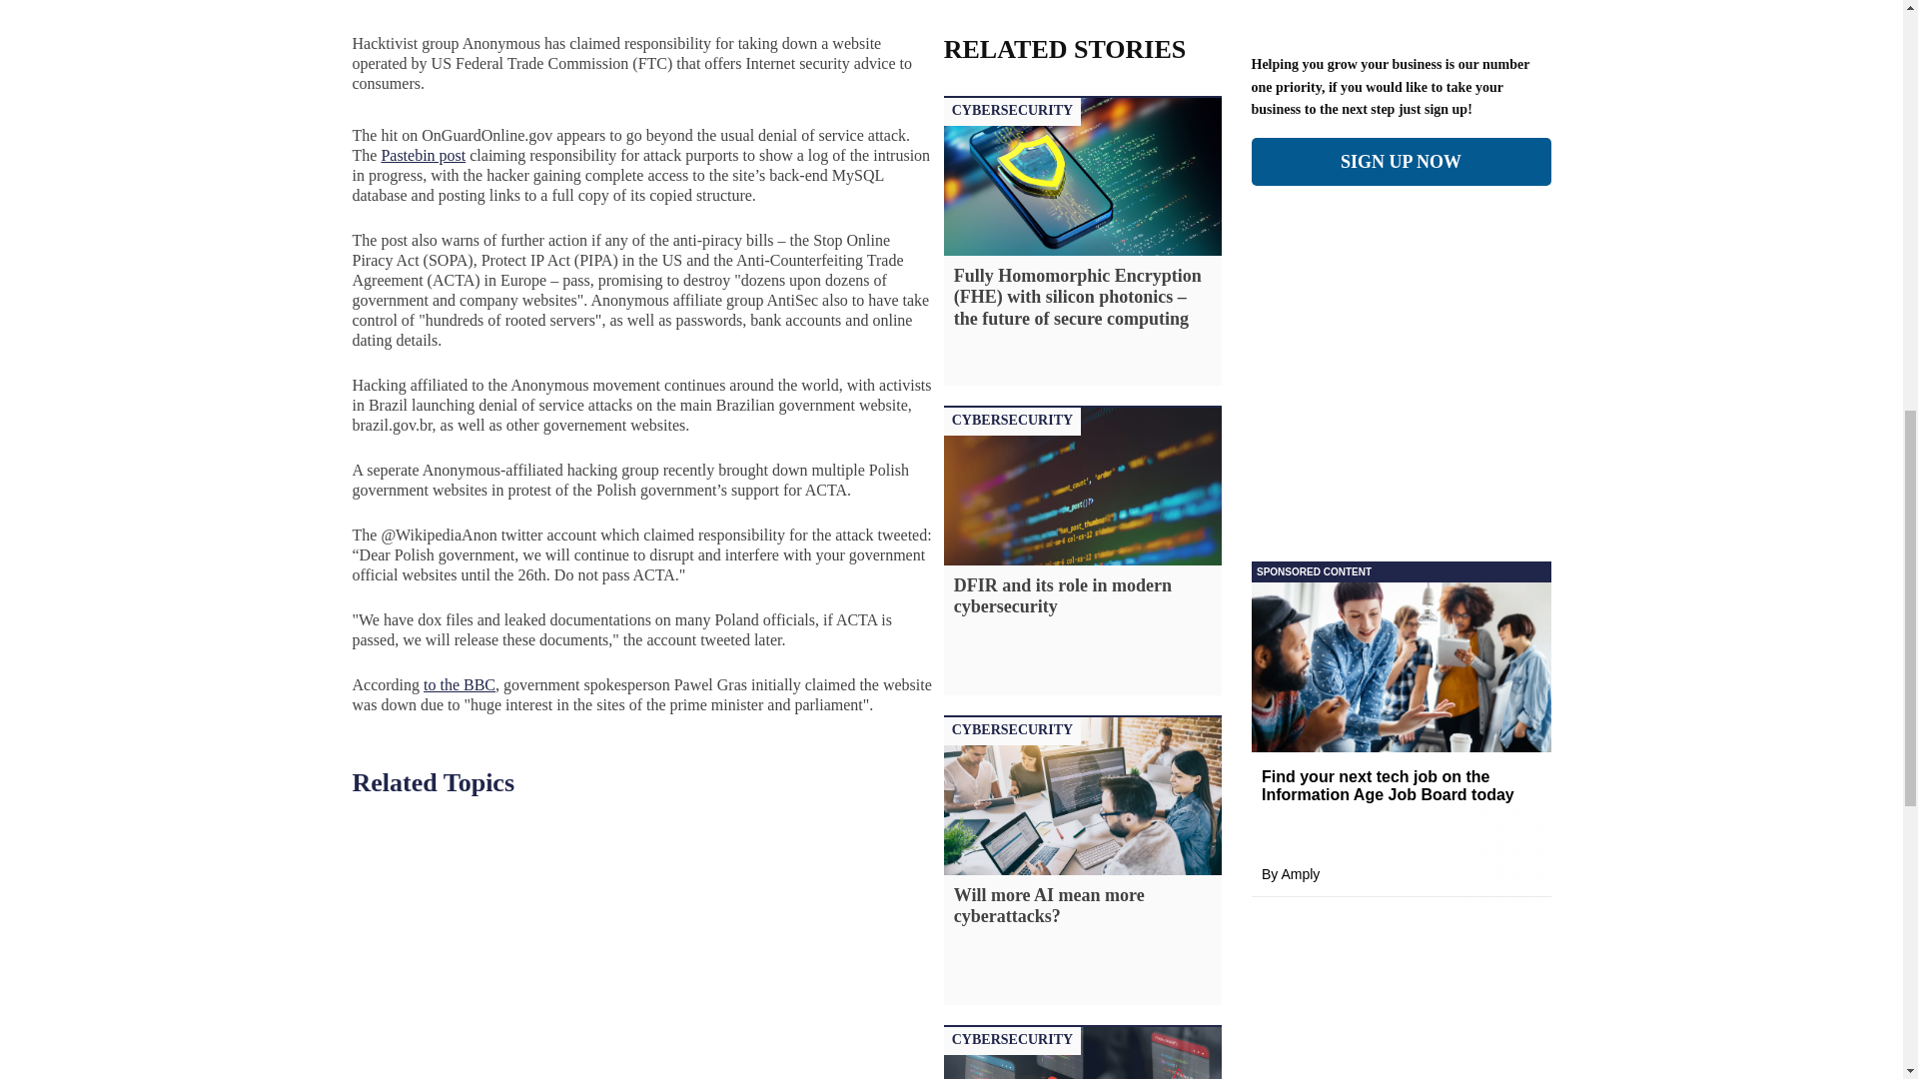 Image resolution: width=1918 pixels, height=1079 pixels. I want to click on 3rd party ad content, so click(1400, 426).